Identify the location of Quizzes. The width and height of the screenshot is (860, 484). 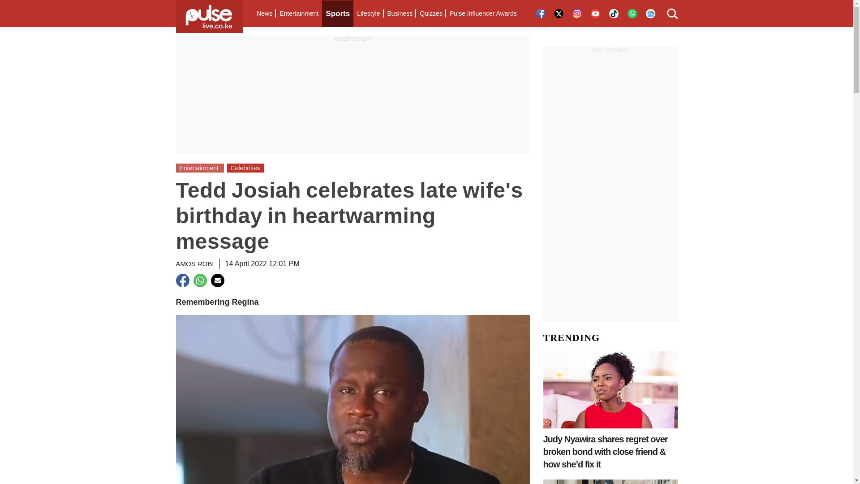
(431, 13).